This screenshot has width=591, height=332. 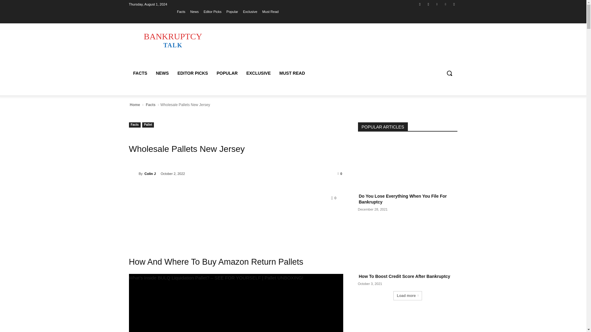 What do you see at coordinates (436, 4) in the screenshot?
I see `Twitter` at bounding box center [436, 4].